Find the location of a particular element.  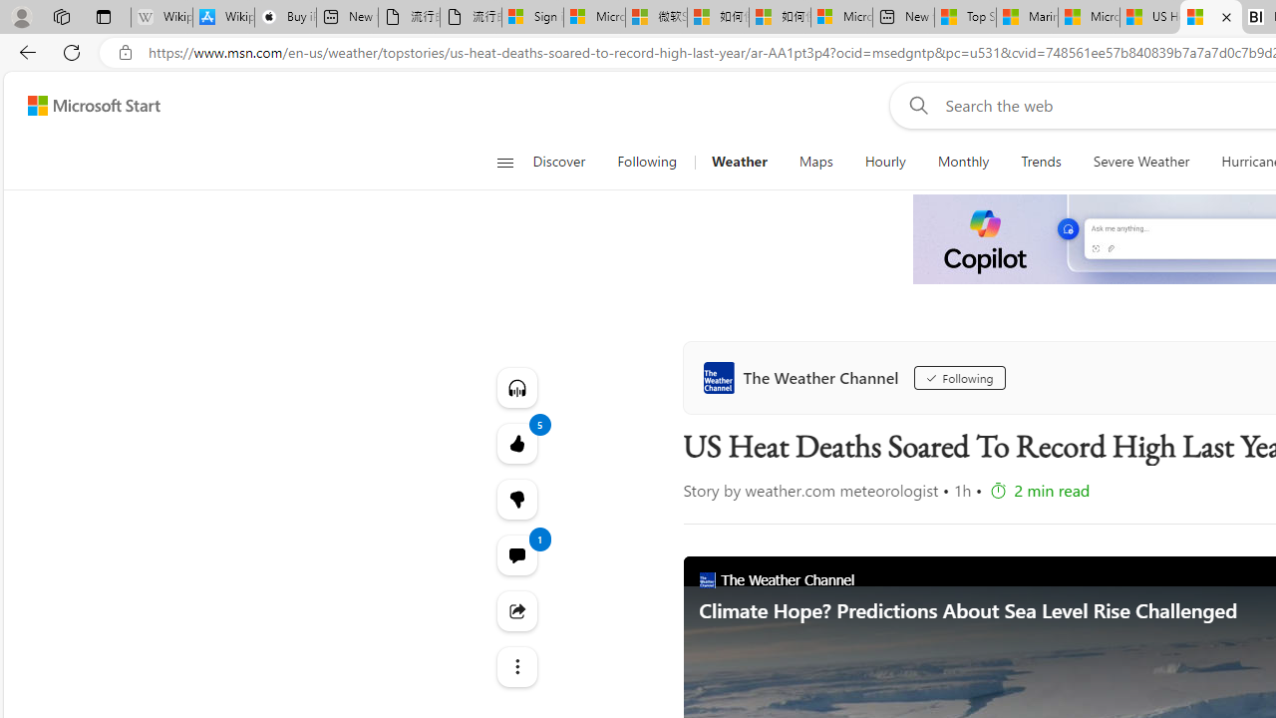

Marine life - MSN is located at coordinates (1027, 18).